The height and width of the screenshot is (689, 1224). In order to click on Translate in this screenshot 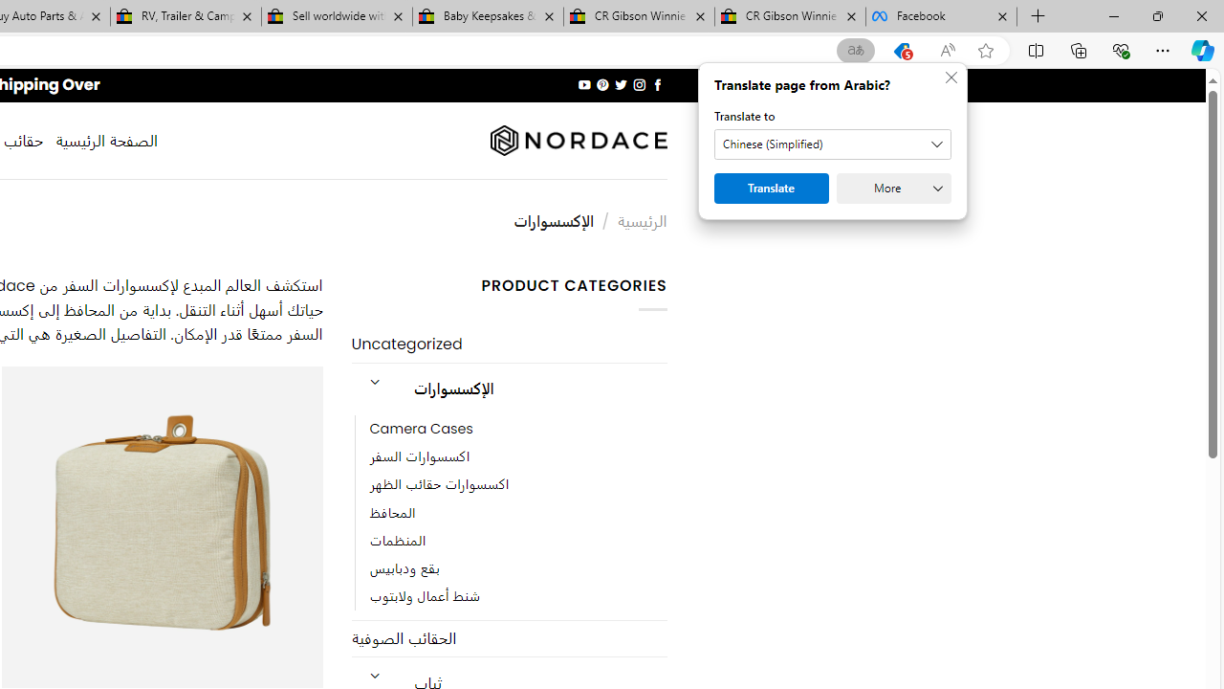, I will do `click(771, 188)`.